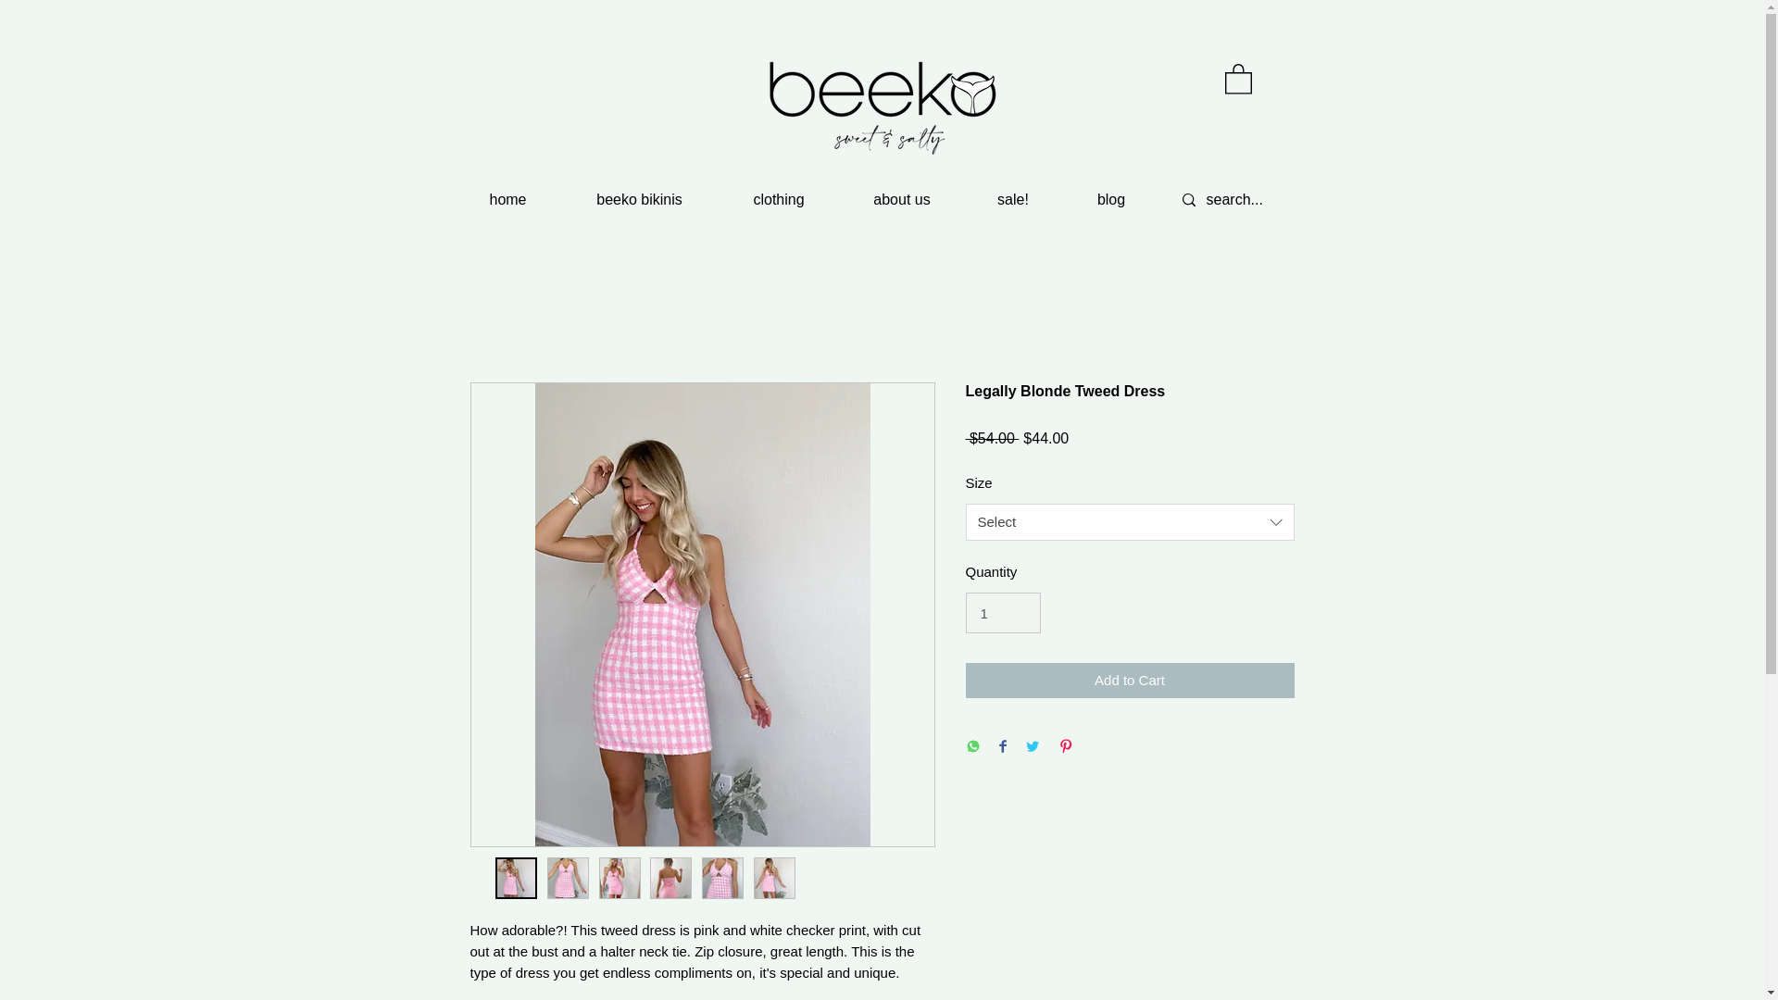 The image size is (1778, 1000). I want to click on sale!, so click(1012, 200).